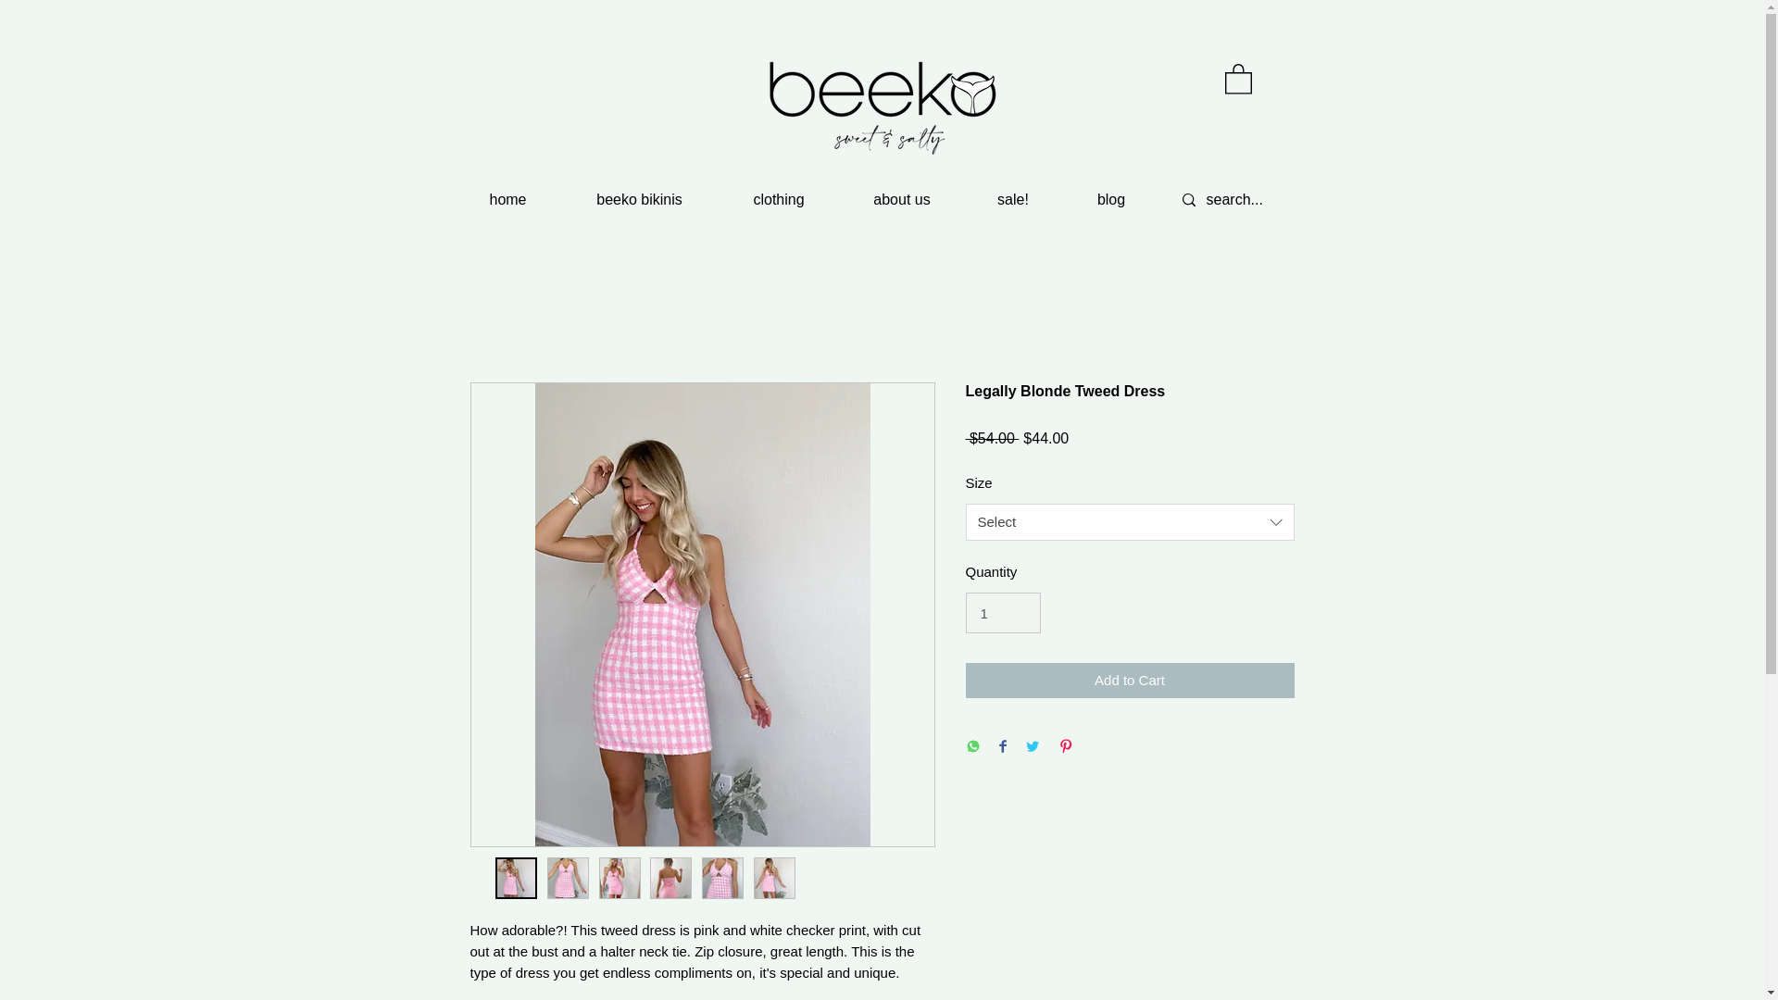 The image size is (1778, 1000). I want to click on sale!, so click(1012, 200).